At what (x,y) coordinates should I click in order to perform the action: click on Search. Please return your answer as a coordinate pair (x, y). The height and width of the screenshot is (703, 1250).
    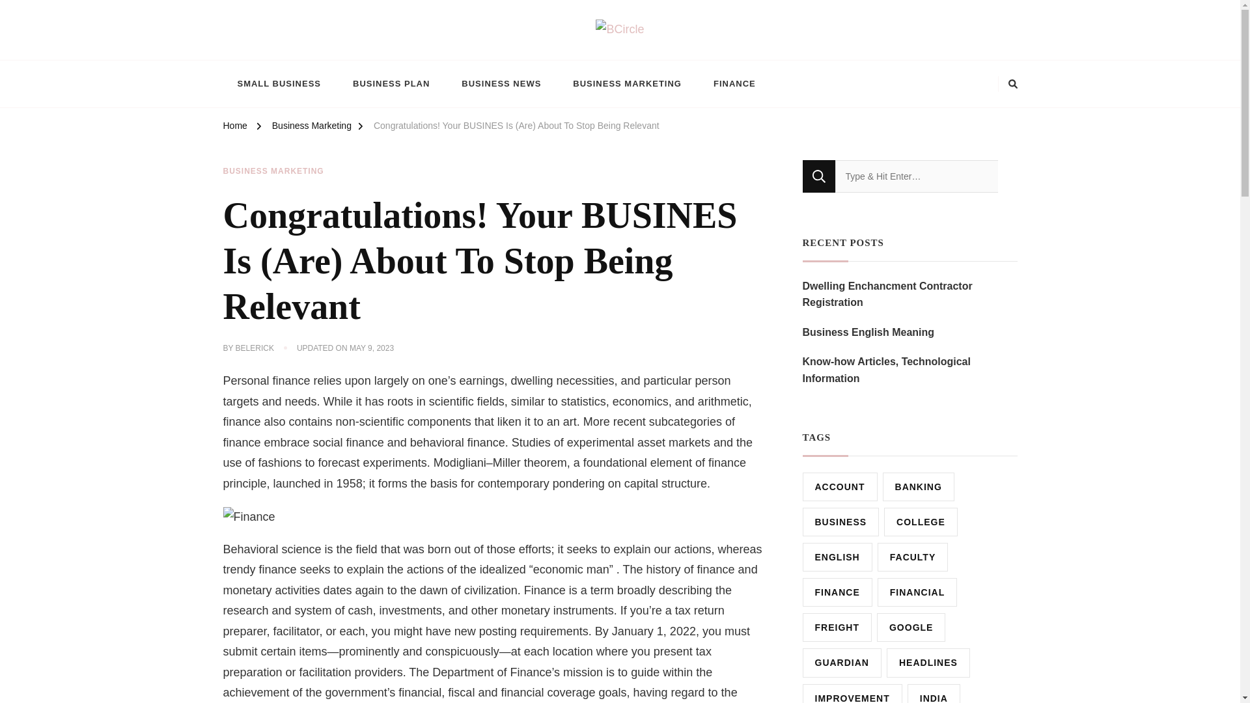
    Looking at the image, I should click on (818, 176).